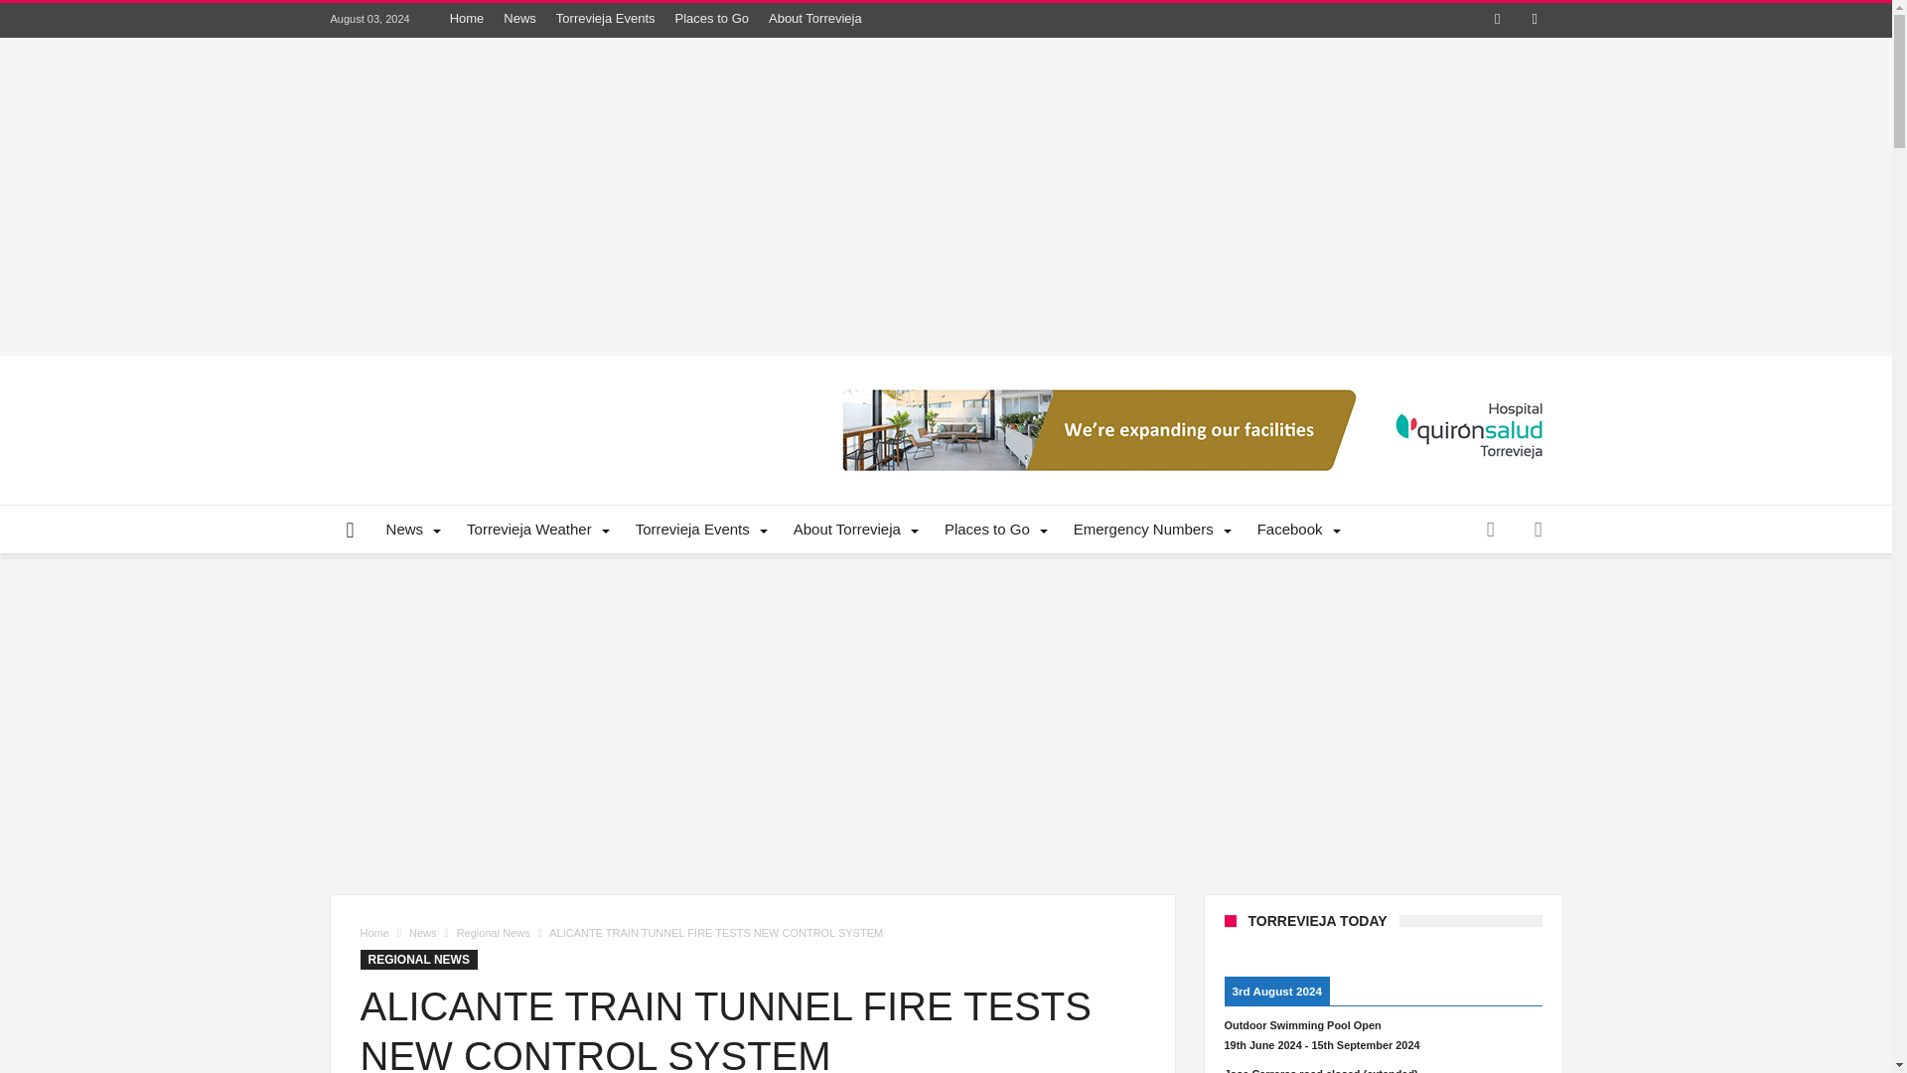 This screenshot has width=1907, height=1073. I want to click on Home, so click(467, 18).